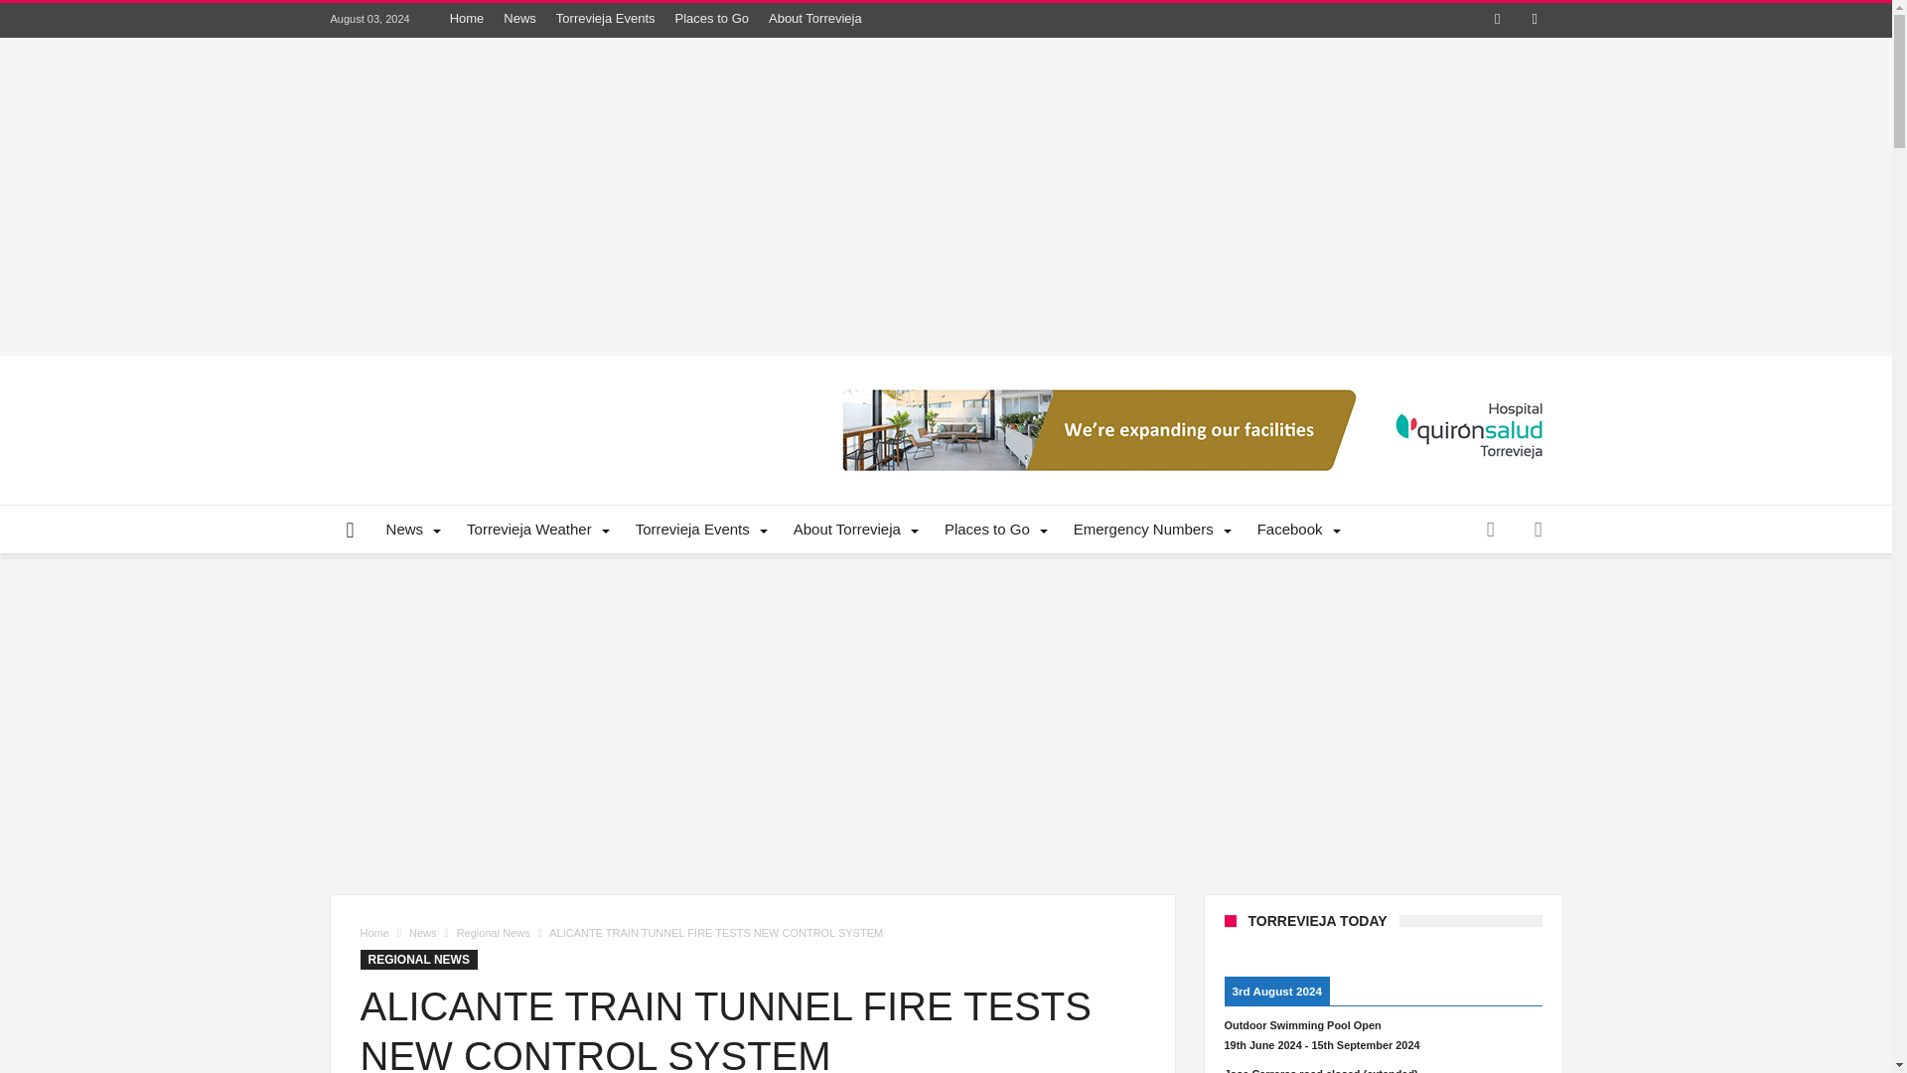 This screenshot has width=1907, height=1073. I want to click on Home, so click(467, 18).